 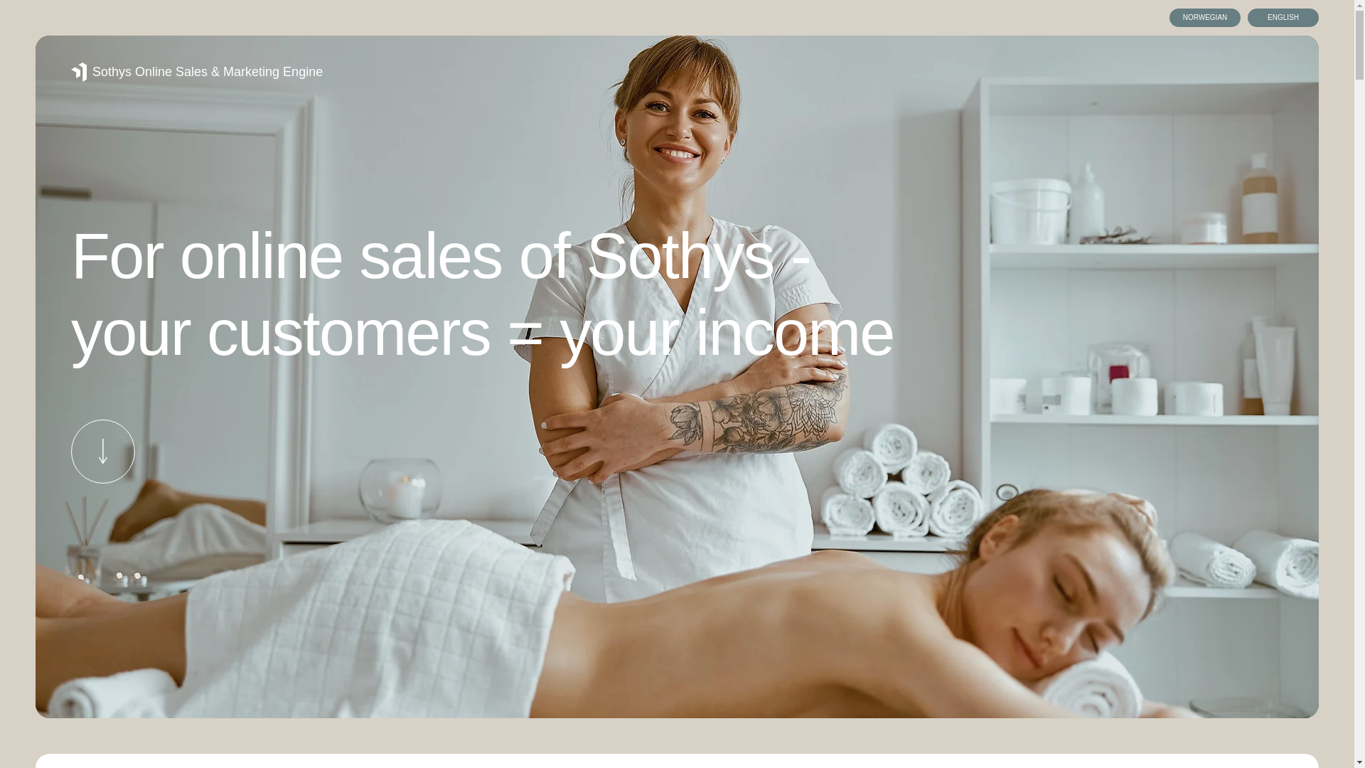 I want to click on NORWEGIAN, so click(x=1205, y=17).